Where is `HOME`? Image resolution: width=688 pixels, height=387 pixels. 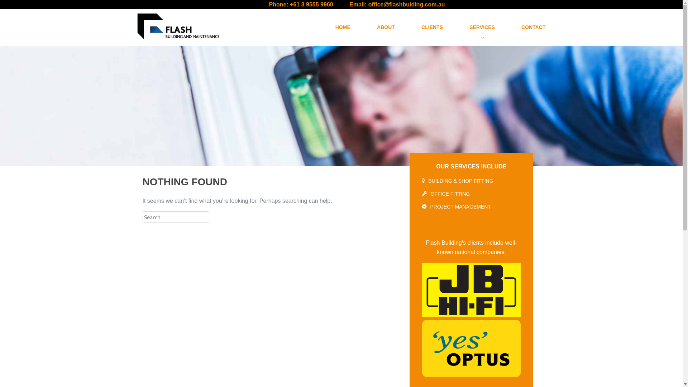
HOME is located at coordinates (329, 28).